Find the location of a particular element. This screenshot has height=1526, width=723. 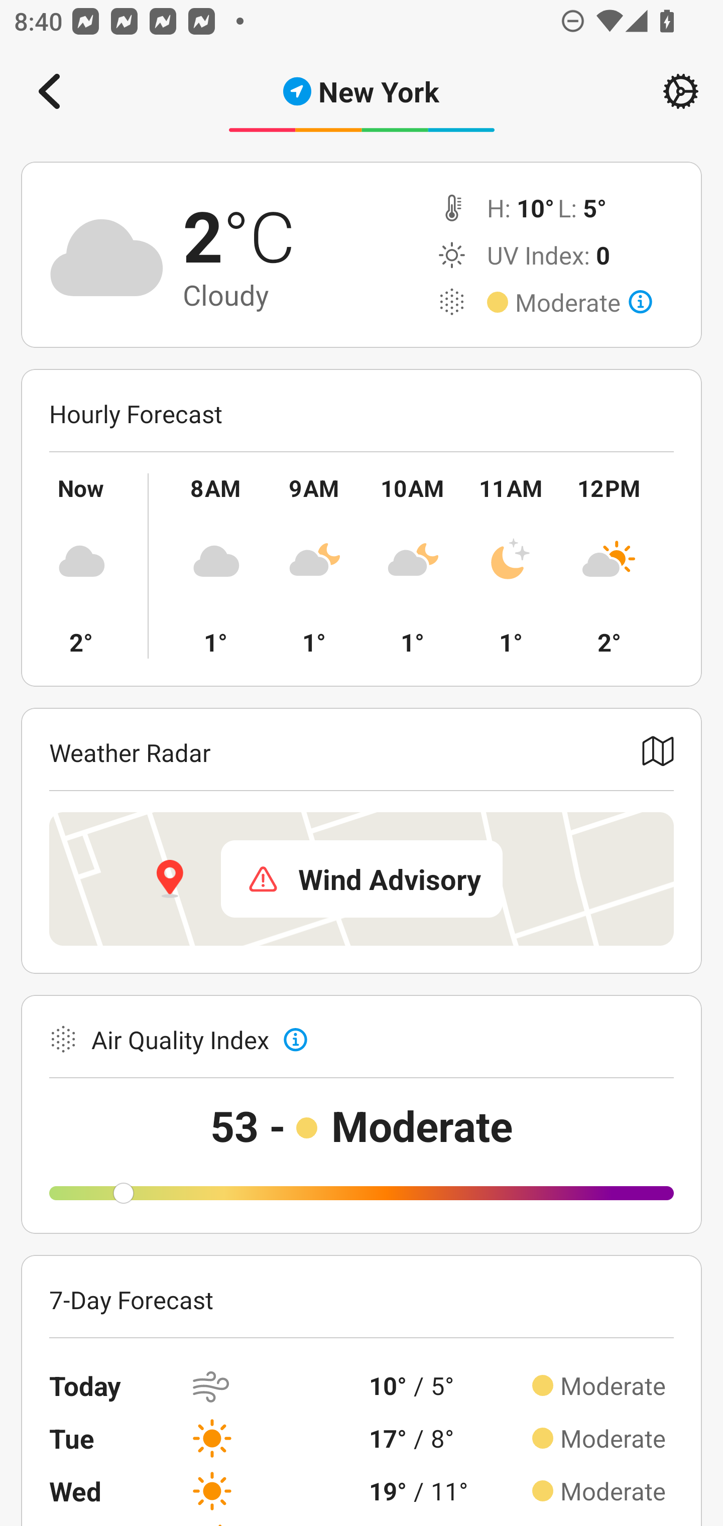

Wind Advisory is located at coordinates (361, 878).